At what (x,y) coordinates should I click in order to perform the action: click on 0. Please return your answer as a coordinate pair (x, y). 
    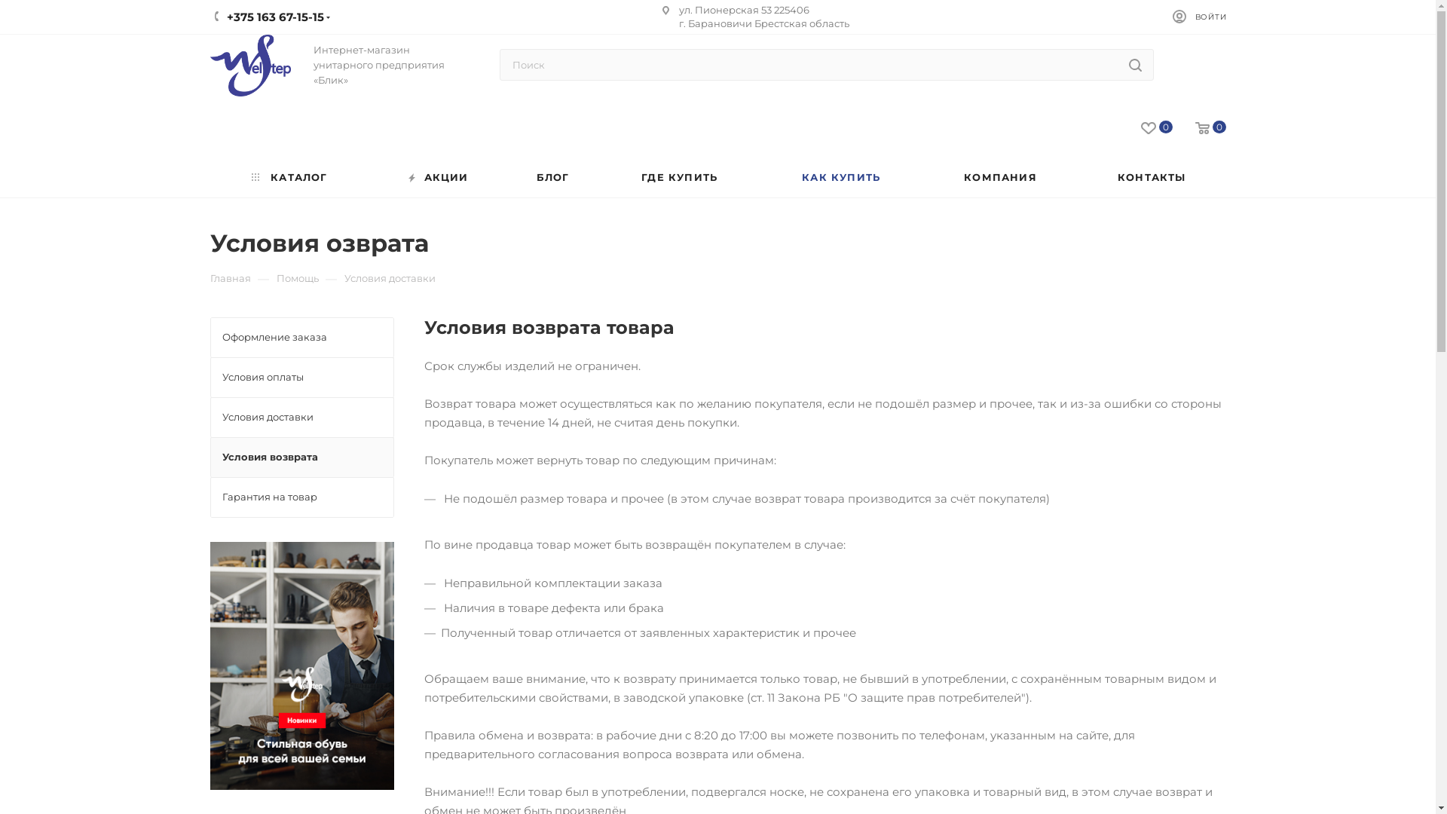
    Looking at the image, I should click on (1146, 128).